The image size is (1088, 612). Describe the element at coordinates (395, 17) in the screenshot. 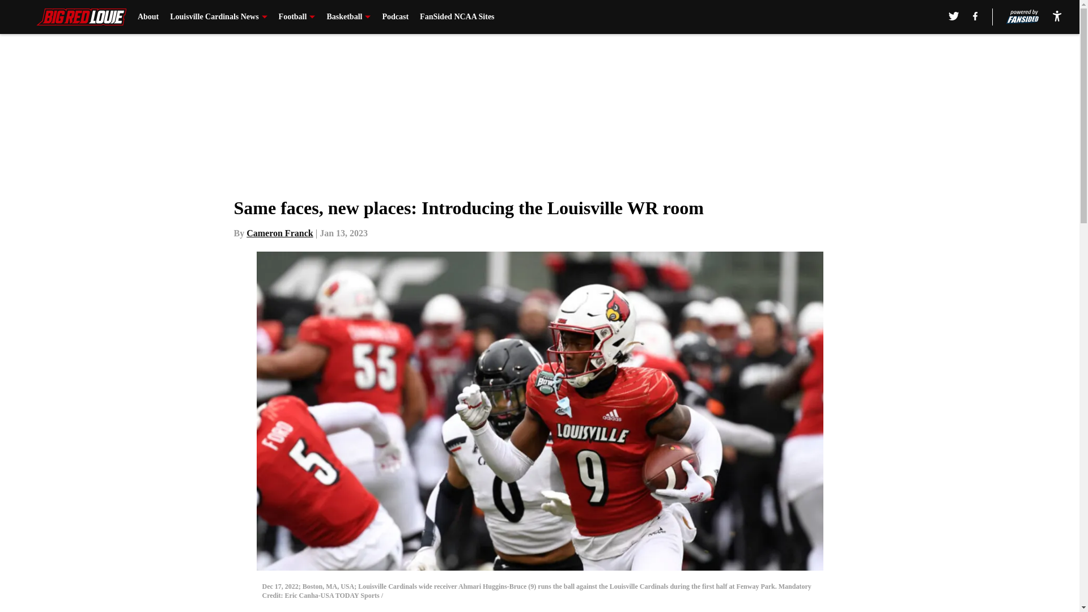

I see `Podcast` at that location.